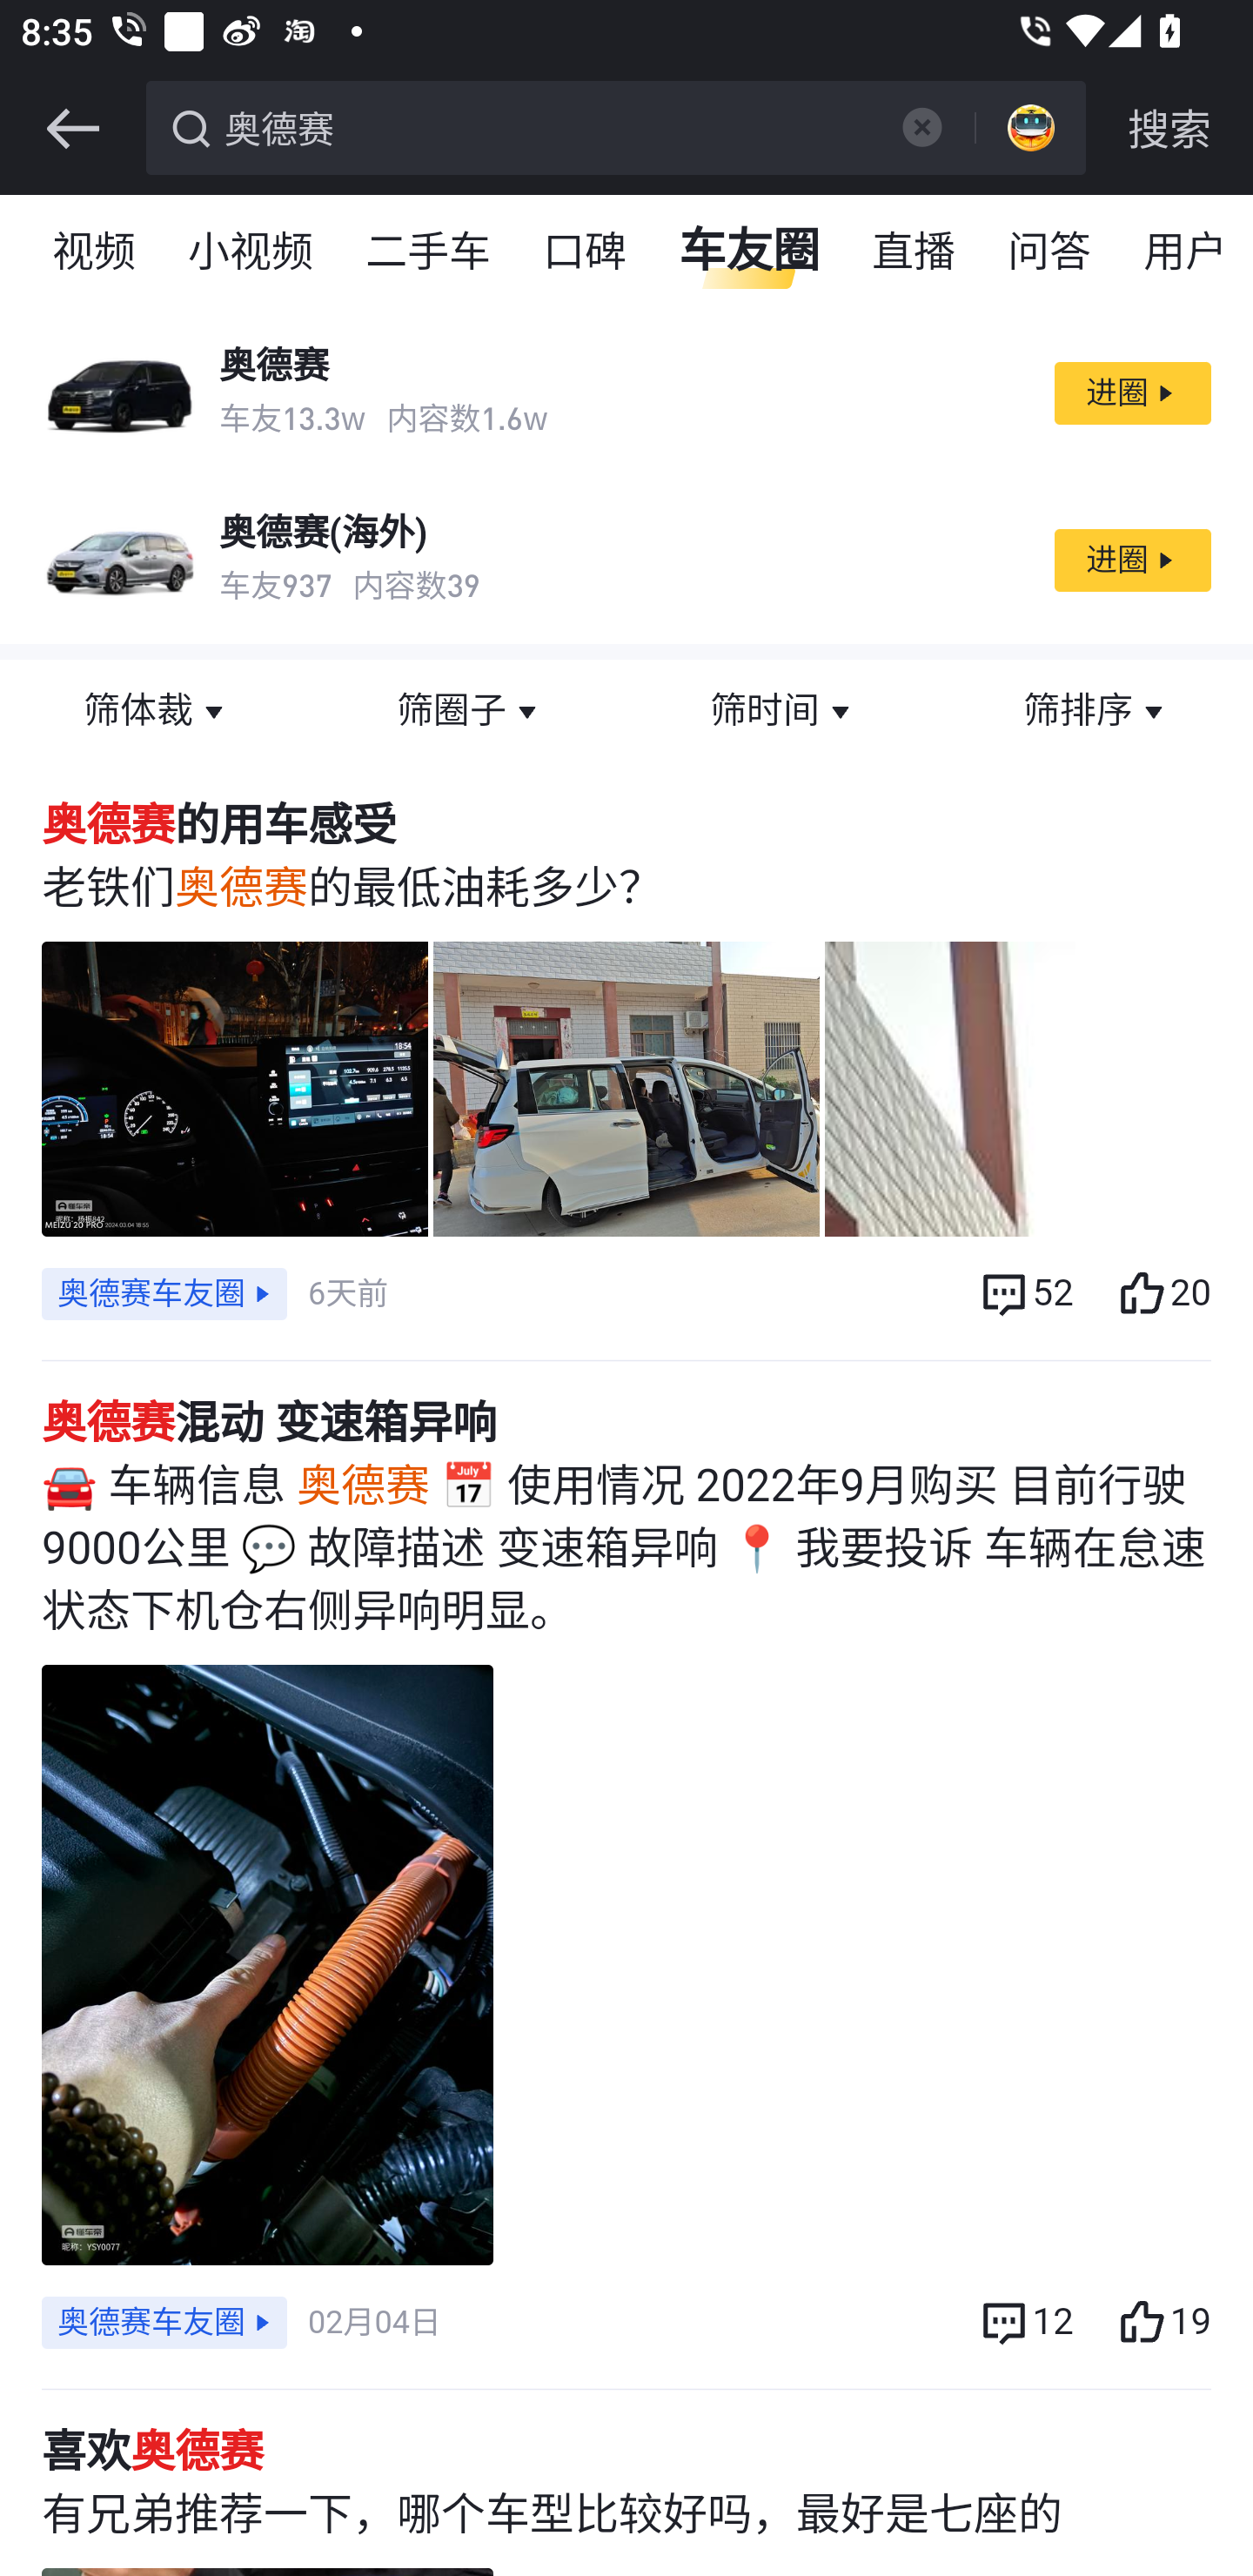  Describe the element at coordinates (750, 252) in the screenshot. I see `车友圈` at that location.